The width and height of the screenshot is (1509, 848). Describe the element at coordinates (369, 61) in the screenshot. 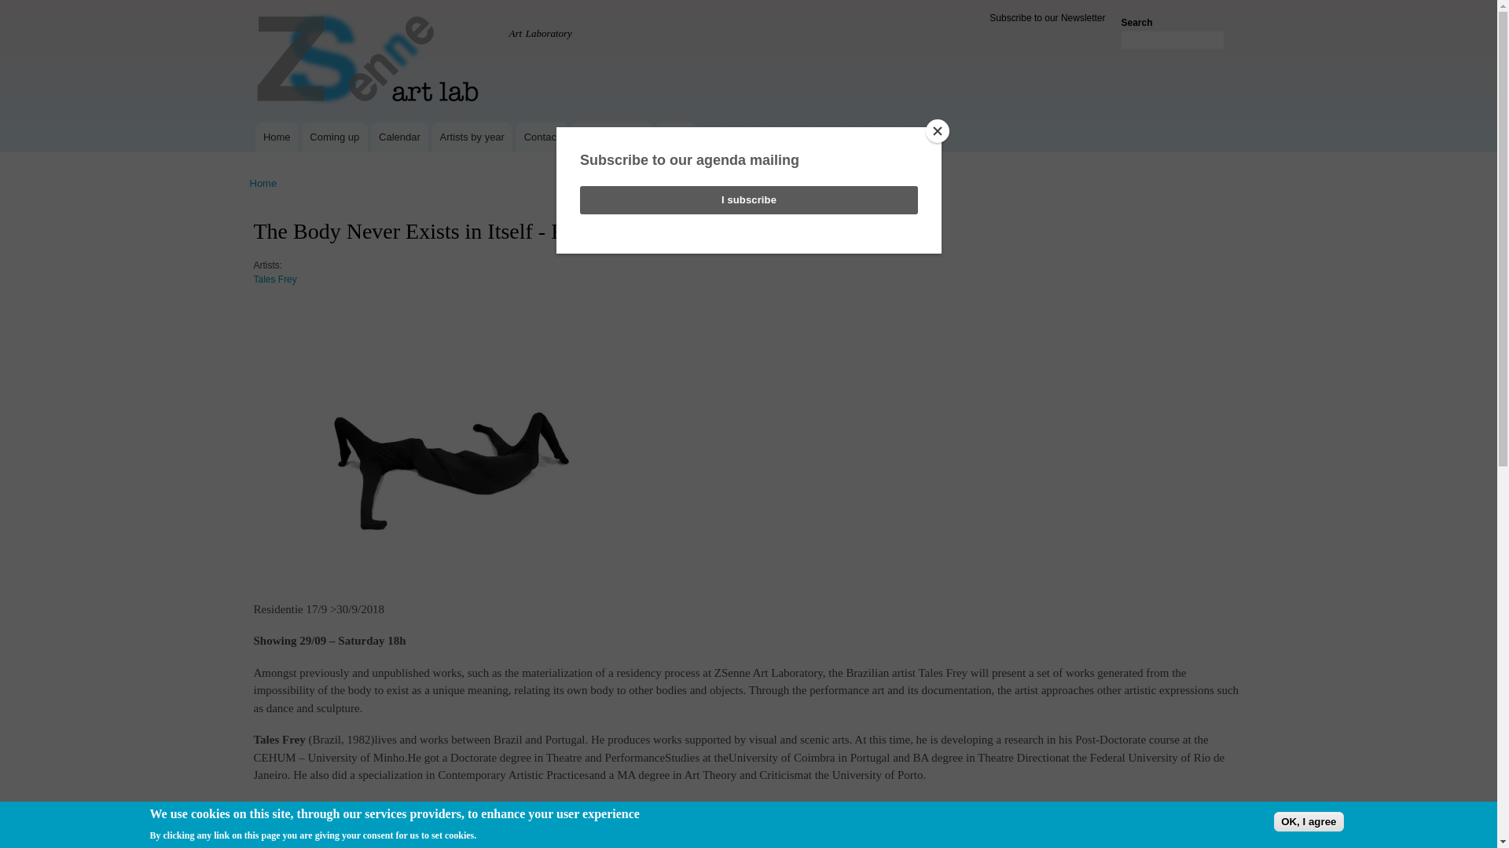

I see `Home` at that location.